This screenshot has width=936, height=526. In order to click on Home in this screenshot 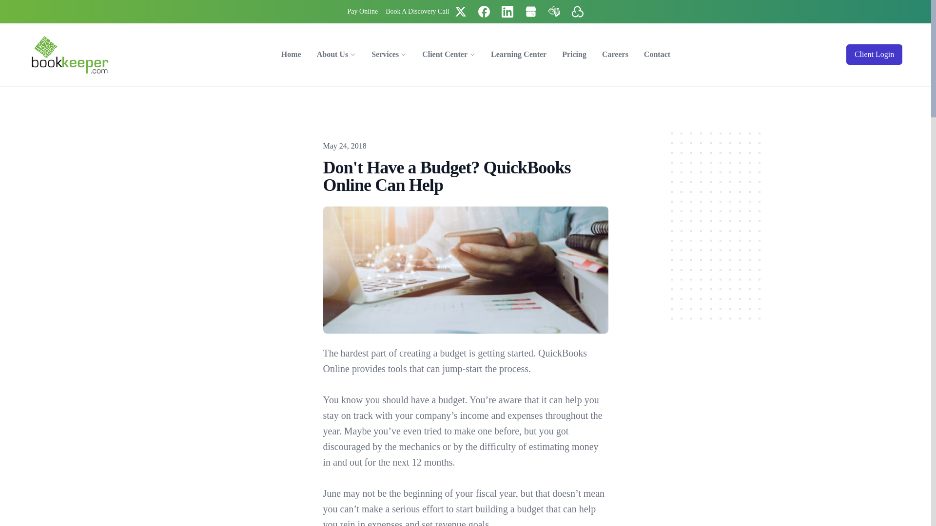, I will do `click(291, 54)`.